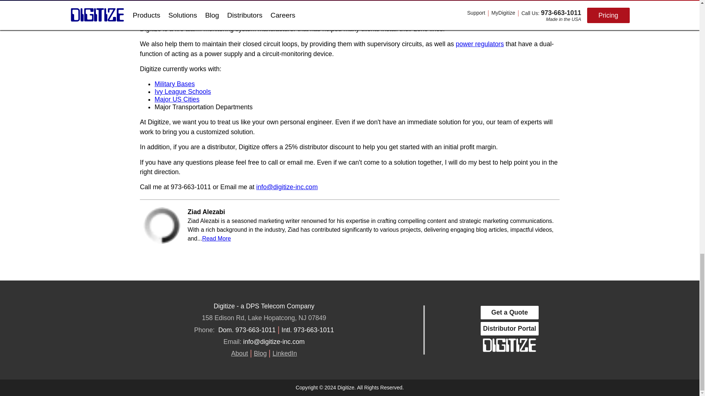 Image resolution: width=705 pixels, height=396 pixels. What do you see at coordinates (510, 329) in the screenshot?
I see `Distributor Portal` at bounding box center [510, 329].